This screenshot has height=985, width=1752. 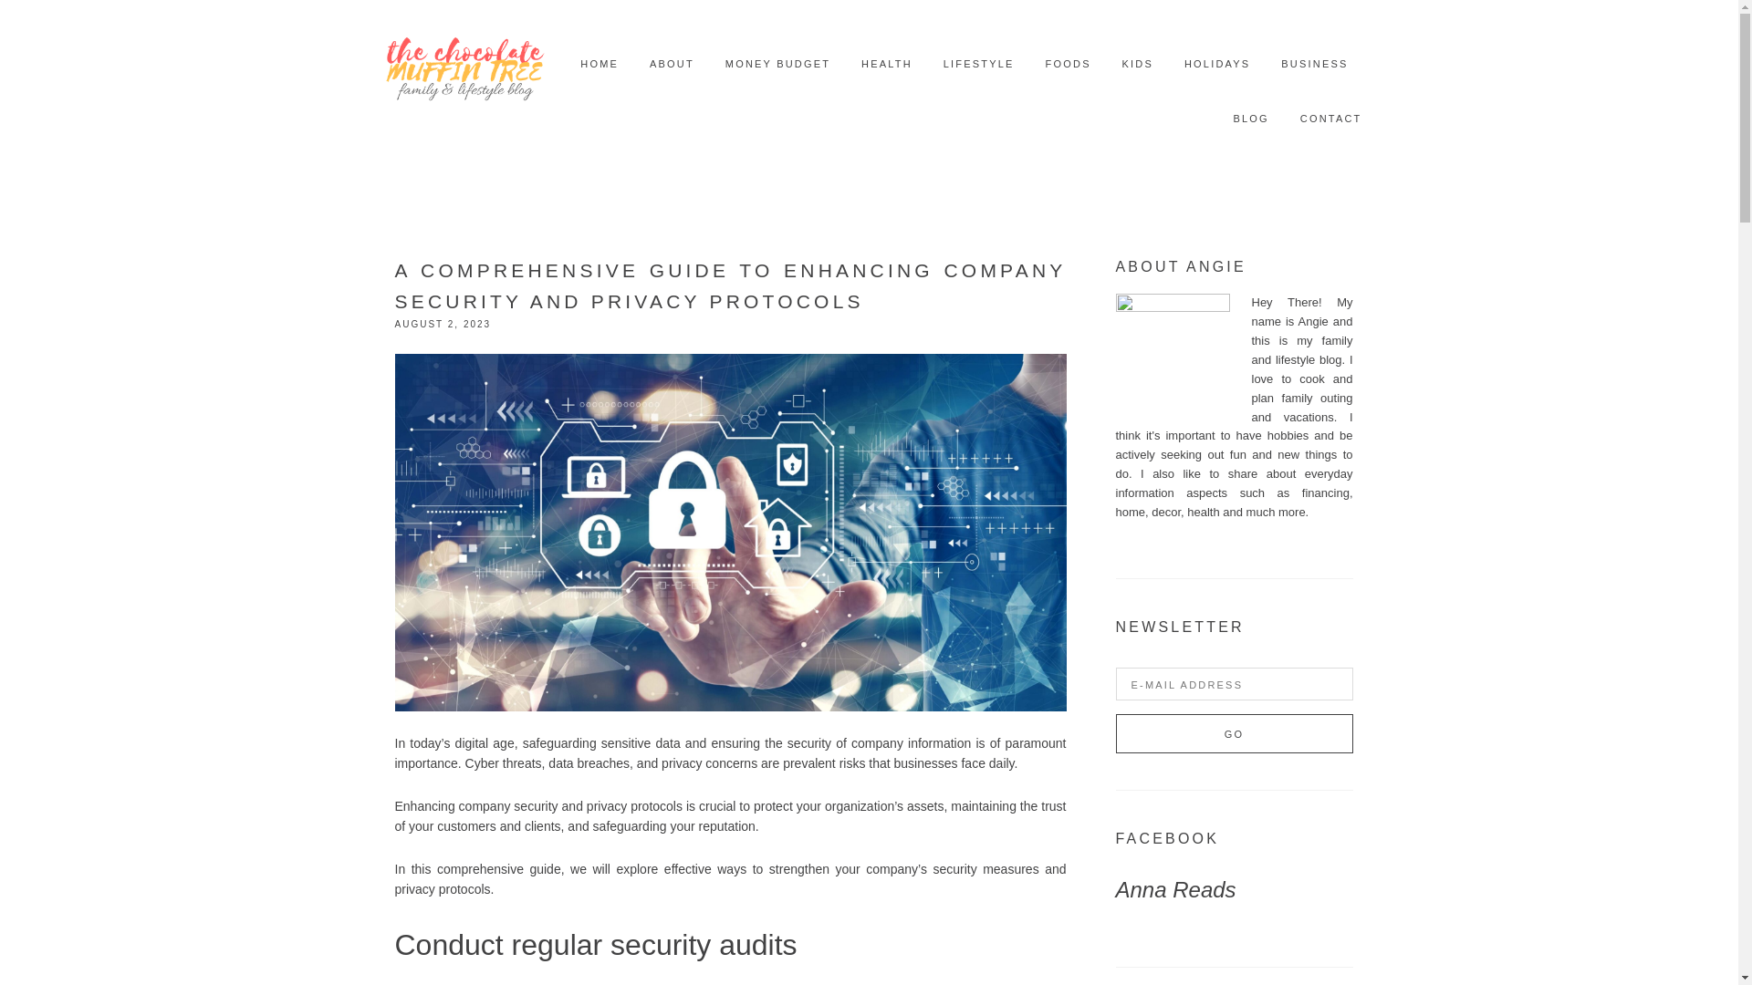 What do you see at coordinates (978, 64) in the screenshot?
I see `LIFESTYLE` at bounding box center [978, 64].